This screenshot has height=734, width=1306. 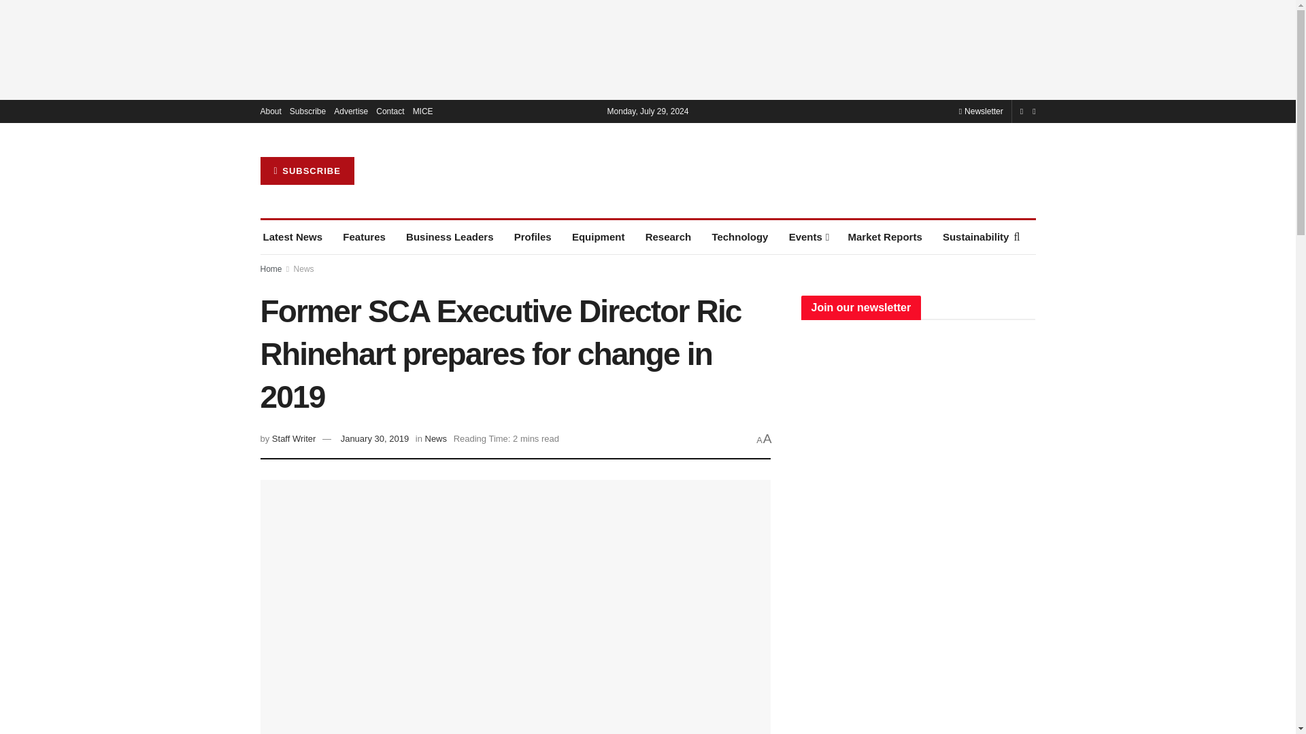 I want to click on Contact, so click(x=389, y=111).